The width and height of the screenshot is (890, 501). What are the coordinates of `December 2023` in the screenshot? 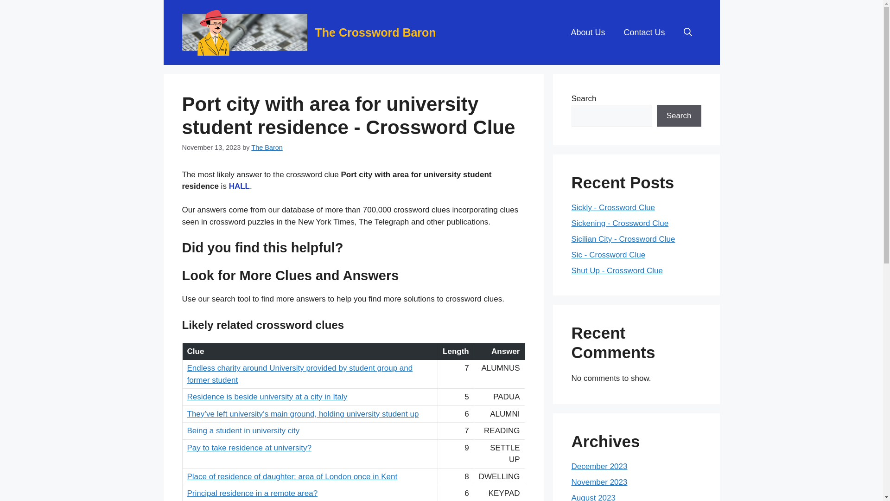 It's located at (599, 466).